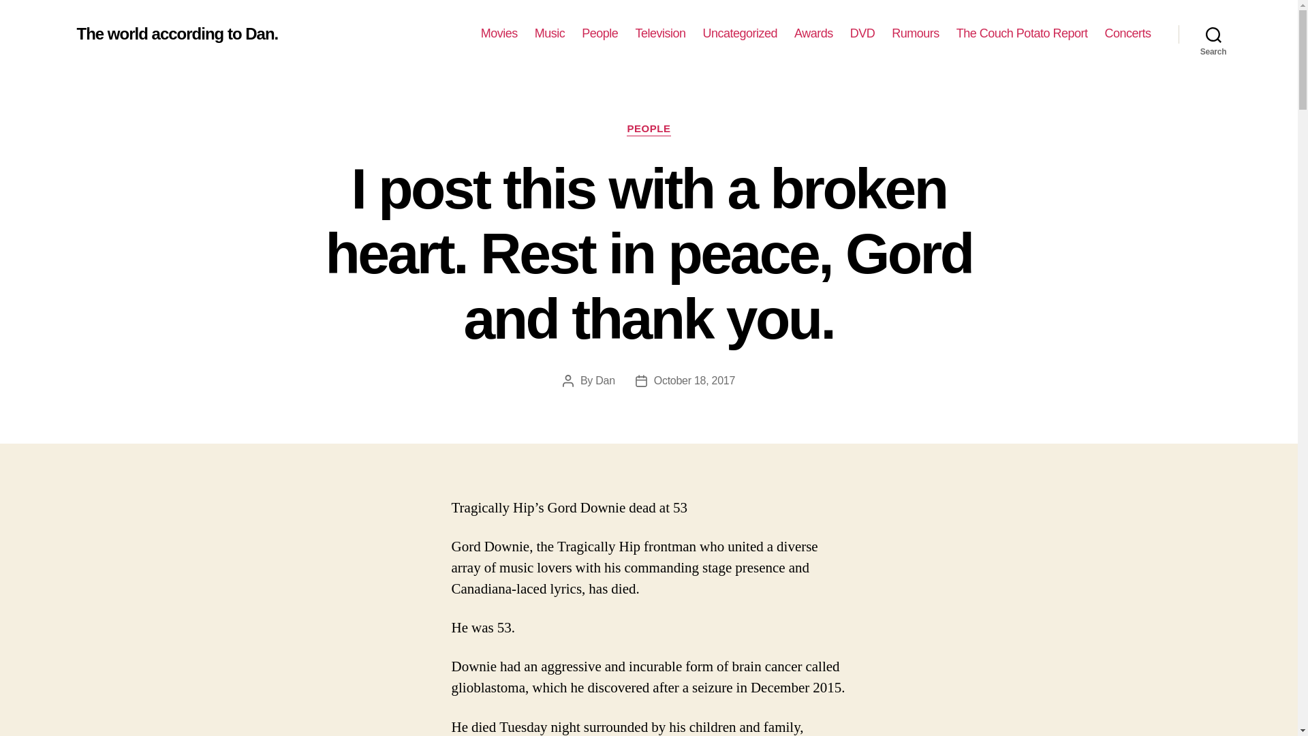  Describe the element at coordinates (916, 33) in the screenshot. I see `Rumours` at that location.